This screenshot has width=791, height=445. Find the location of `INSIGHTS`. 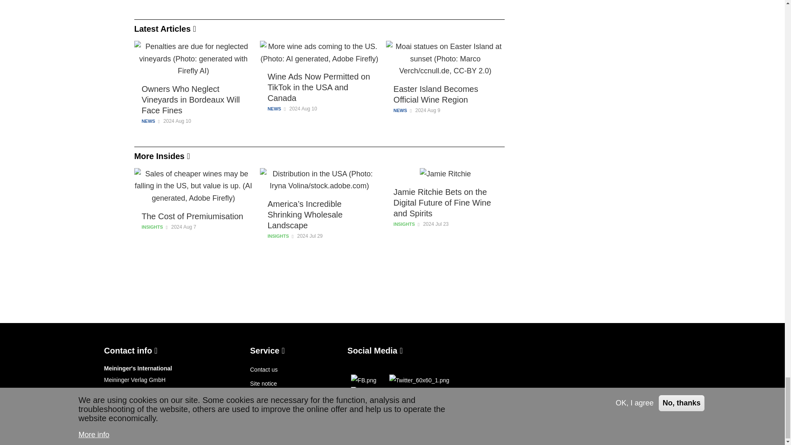

INSIGHTS is located at coordinates (152, 227).